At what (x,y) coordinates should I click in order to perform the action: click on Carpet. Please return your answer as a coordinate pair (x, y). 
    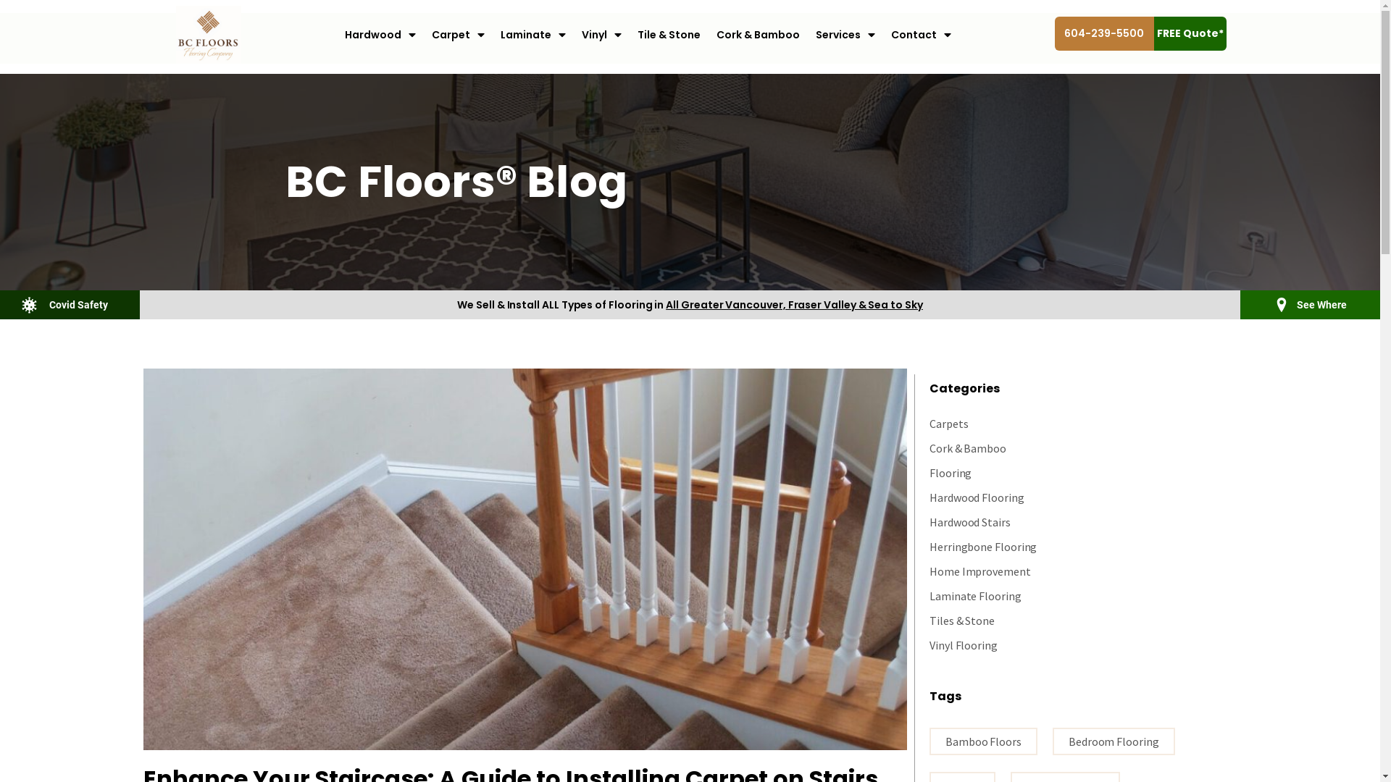
    Looking at the image, I should click on (458, 35).